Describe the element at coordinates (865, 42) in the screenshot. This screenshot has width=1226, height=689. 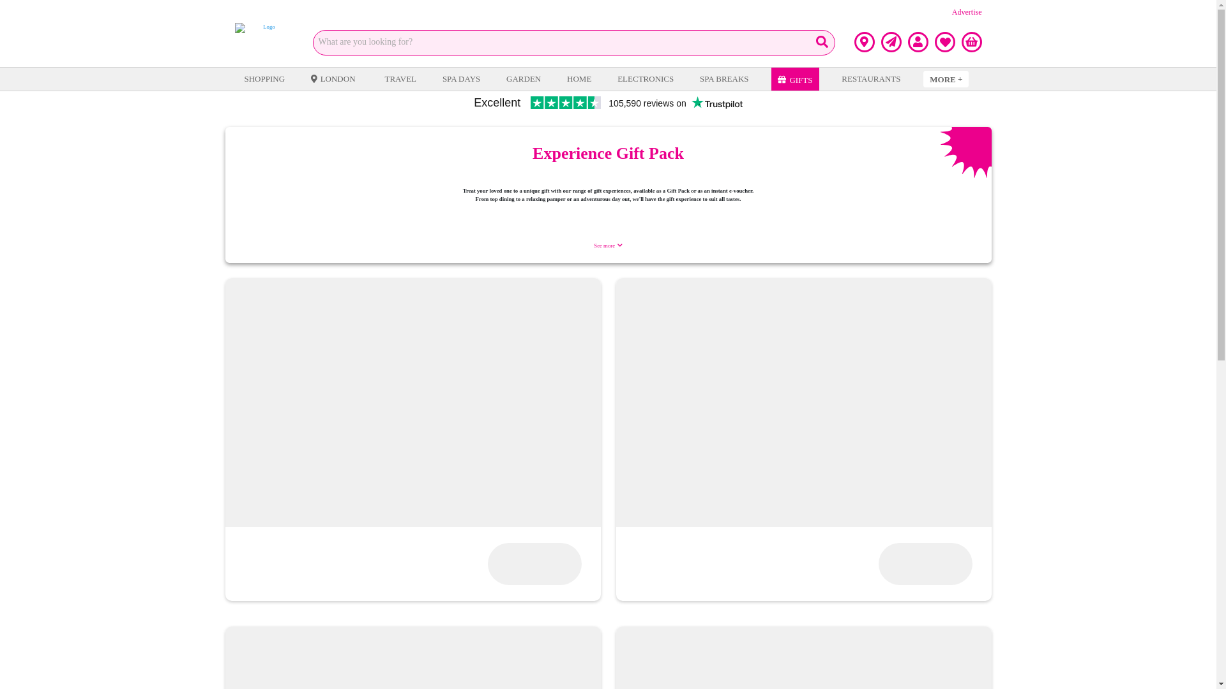
I see `Change location` at that location.